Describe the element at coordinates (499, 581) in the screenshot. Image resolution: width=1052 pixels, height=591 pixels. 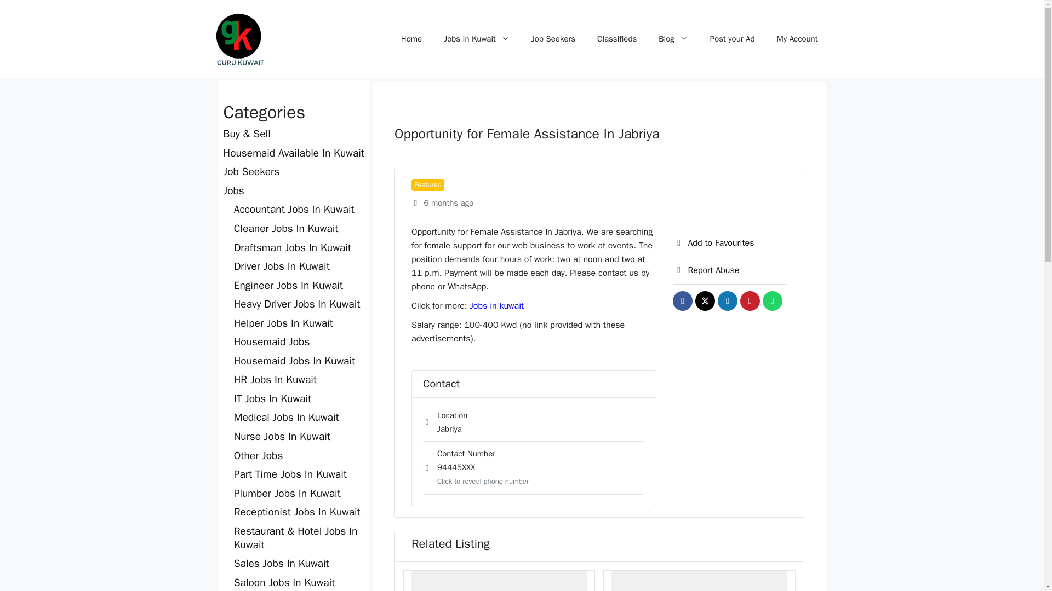
I see `Opportunity for Female Assistance In Jabriya 1` at that location.